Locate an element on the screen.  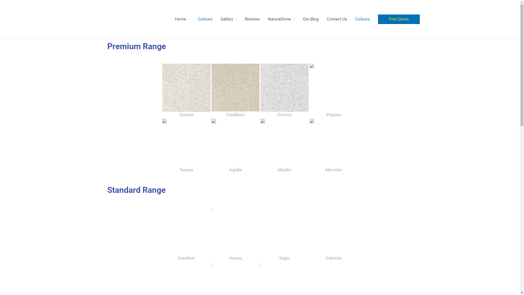
Zanzibar is located at coordinates (186, 234).